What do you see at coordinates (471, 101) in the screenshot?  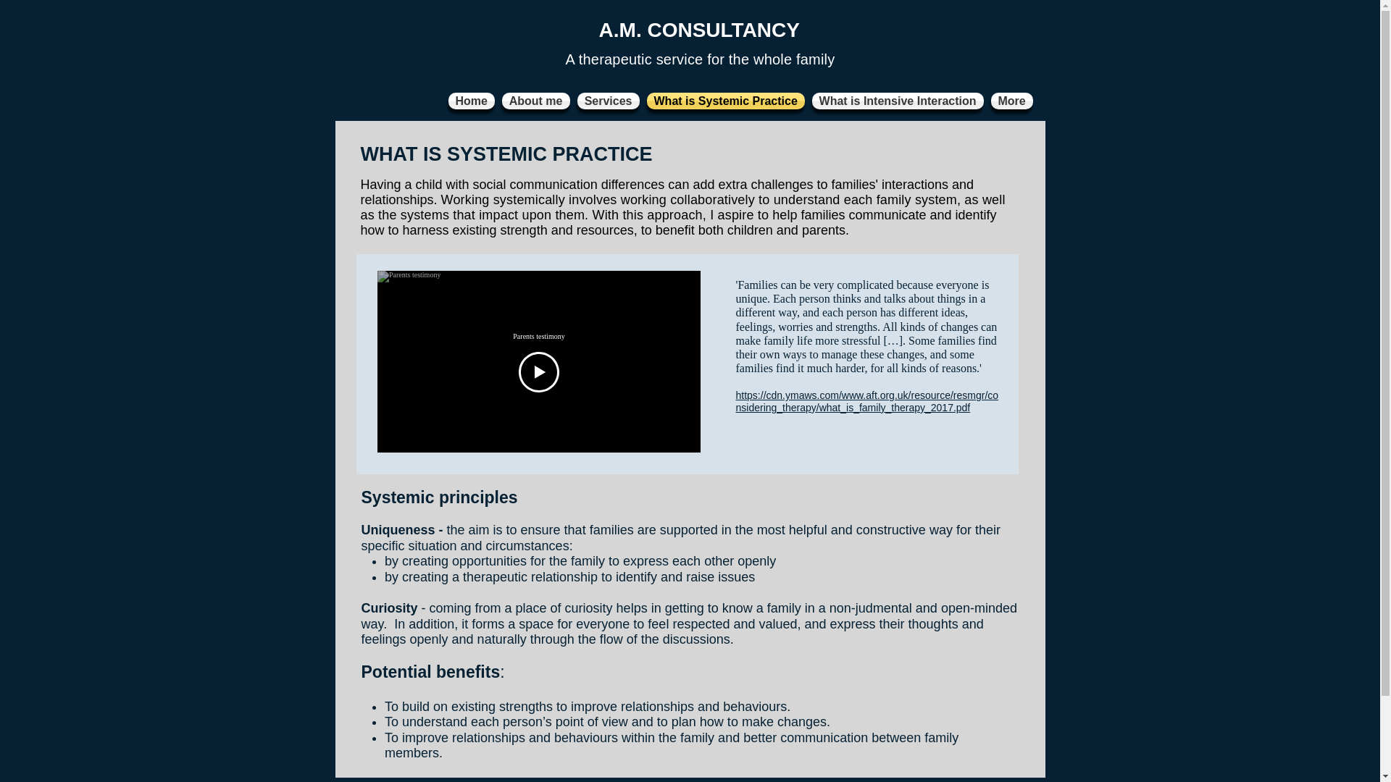 I see `Home` at bounding box center [471, 101].